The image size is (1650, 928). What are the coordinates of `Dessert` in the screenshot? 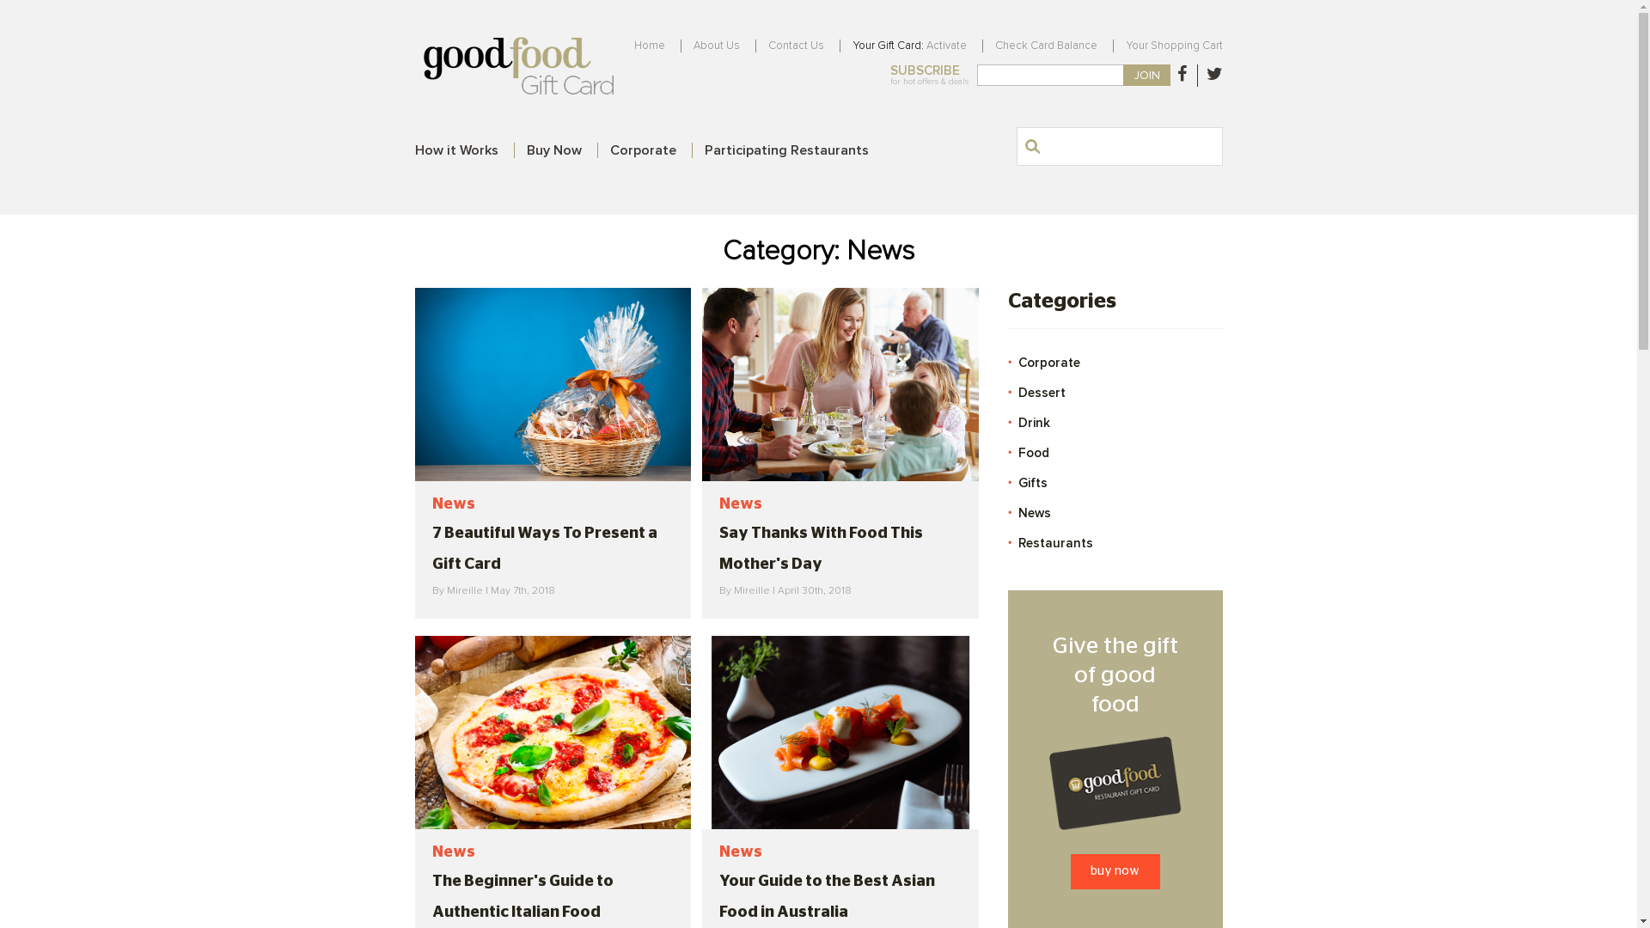 It's located at (1115, 393).